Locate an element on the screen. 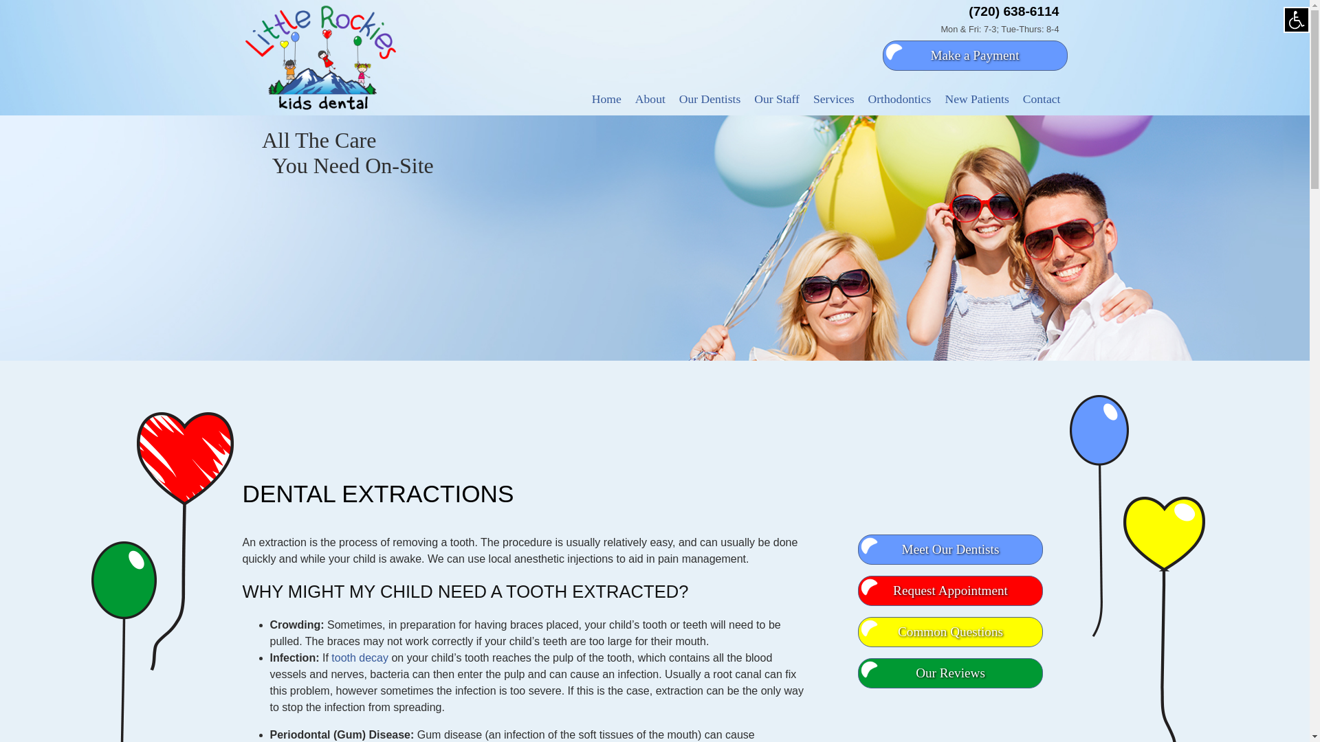 Image resolution: width=1320 pixels, height=742 pixels. Contact is located at coordinates (1042, 99).